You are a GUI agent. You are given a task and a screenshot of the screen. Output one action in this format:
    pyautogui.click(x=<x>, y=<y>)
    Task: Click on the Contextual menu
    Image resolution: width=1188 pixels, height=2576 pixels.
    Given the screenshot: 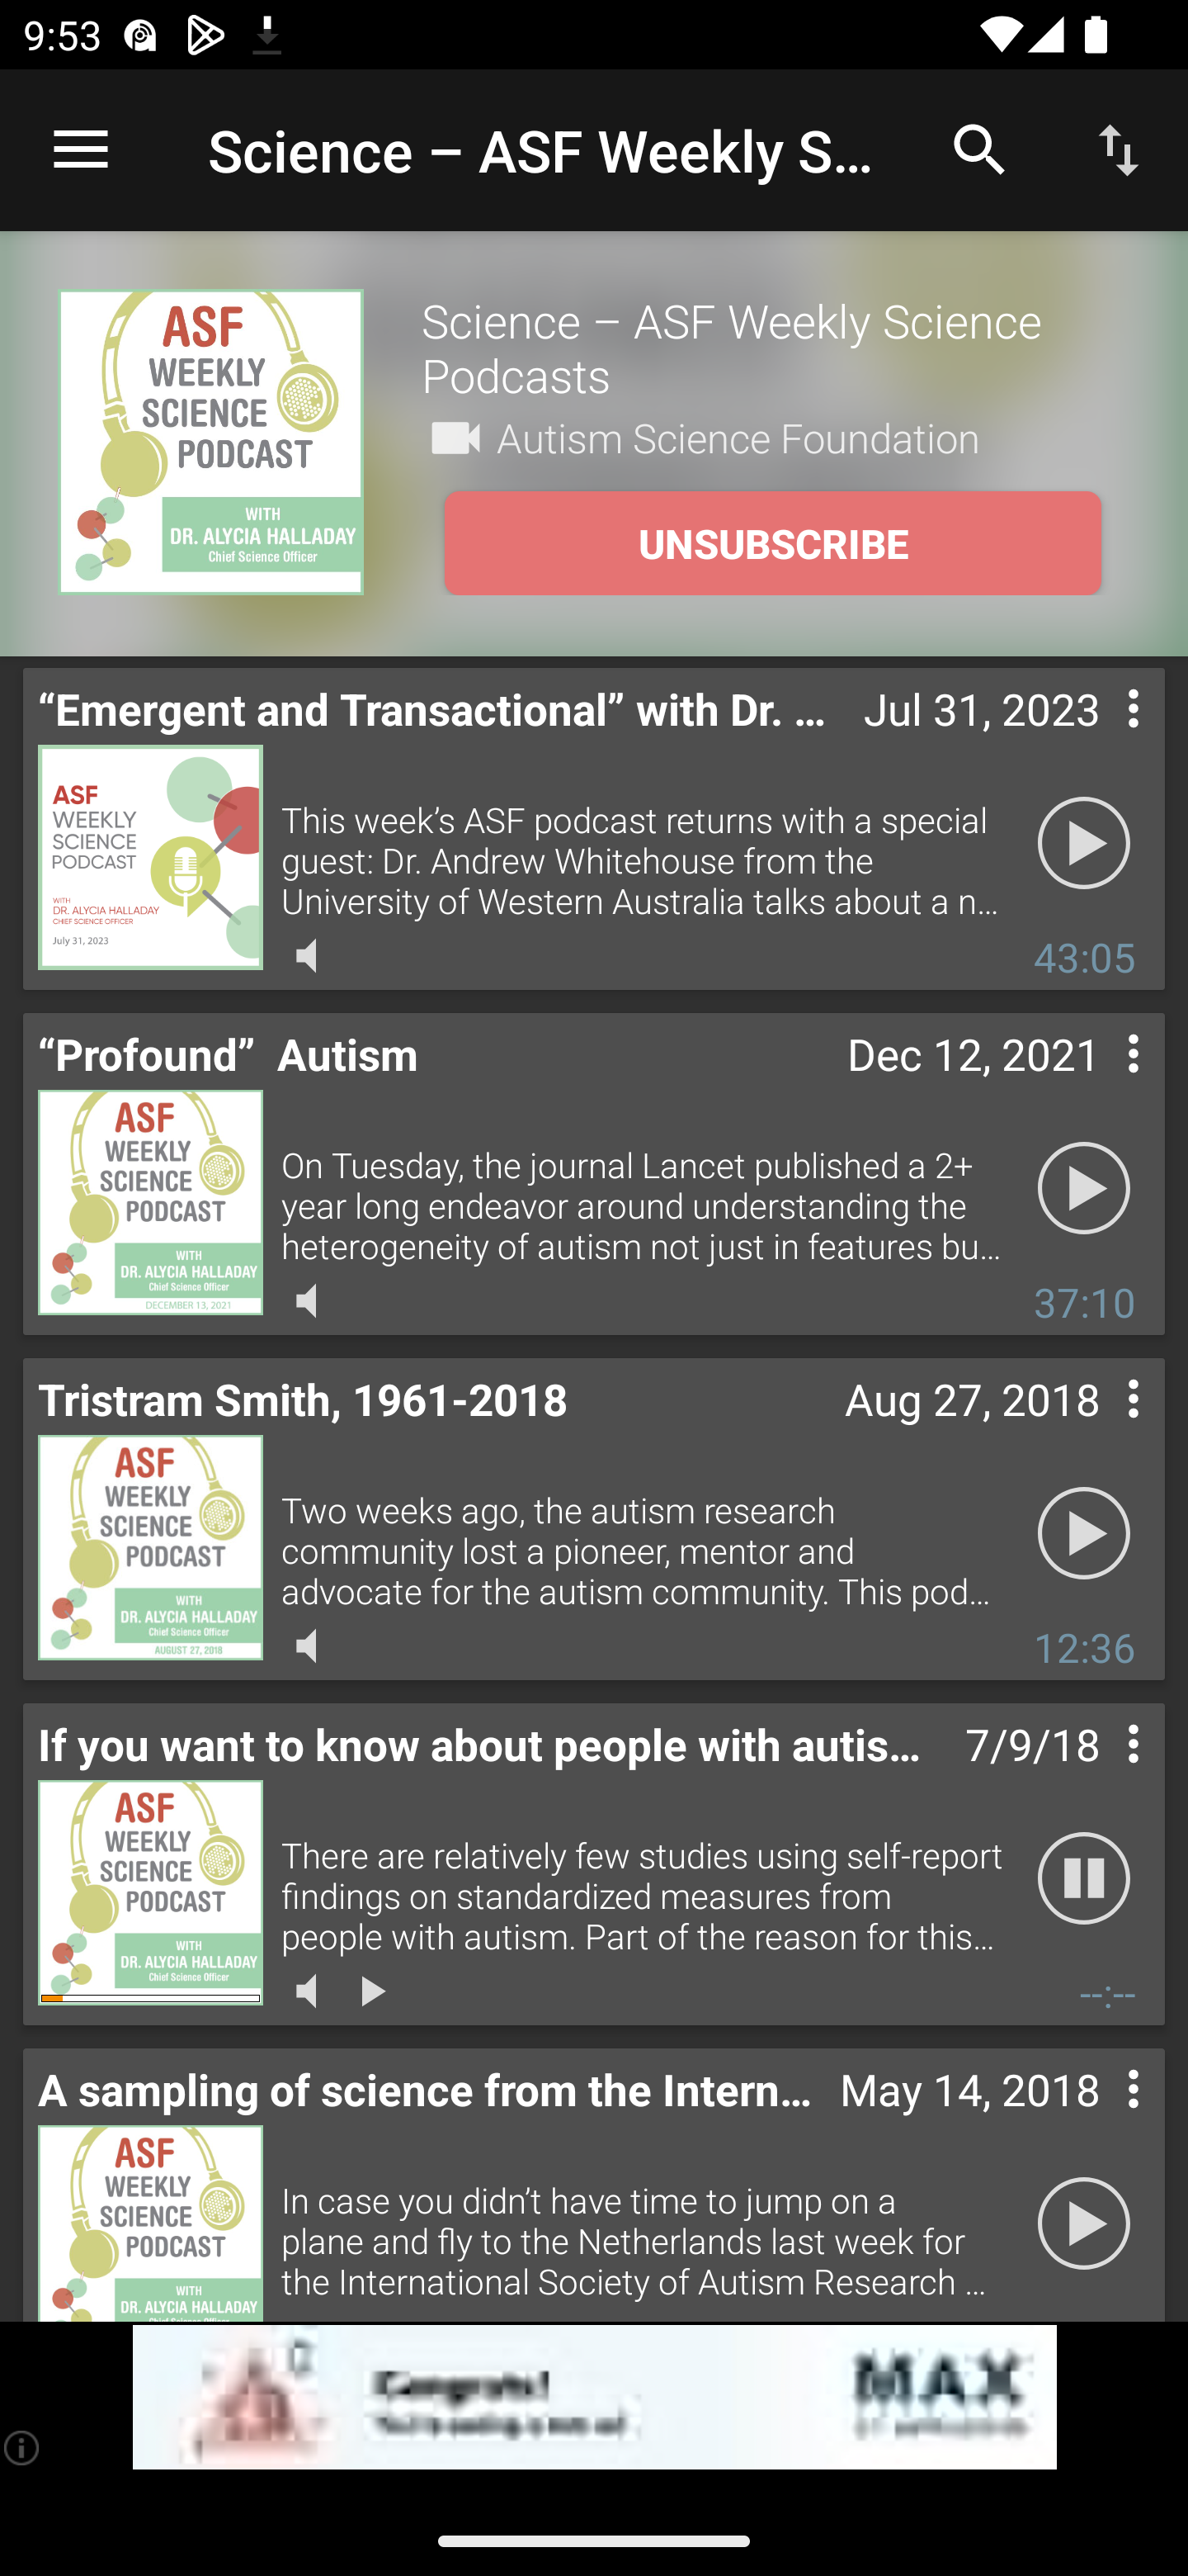 What is the action you would take?
    pyautogui.click(x=1097, y=741)
    